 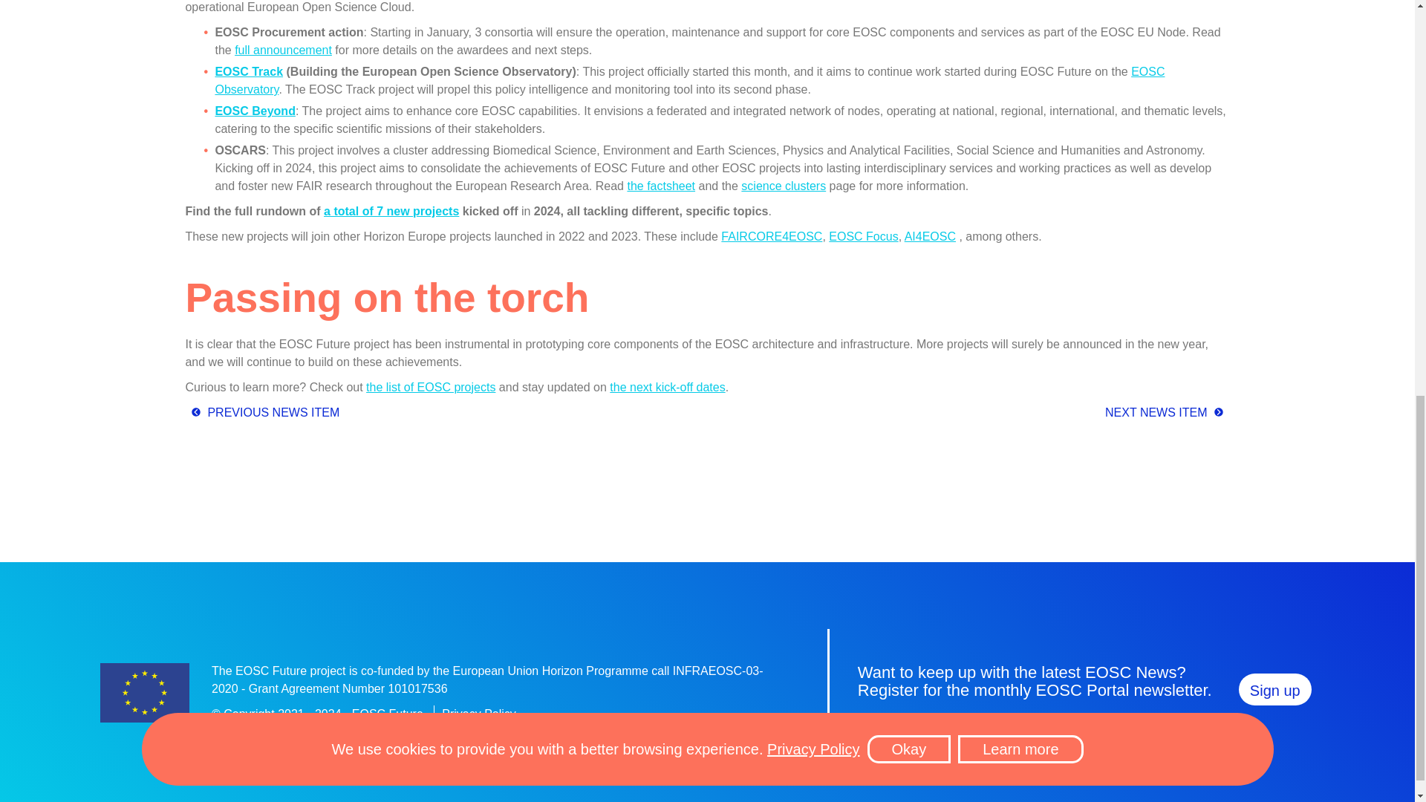 I want to click on science clusters, so click(x=783, y=186).